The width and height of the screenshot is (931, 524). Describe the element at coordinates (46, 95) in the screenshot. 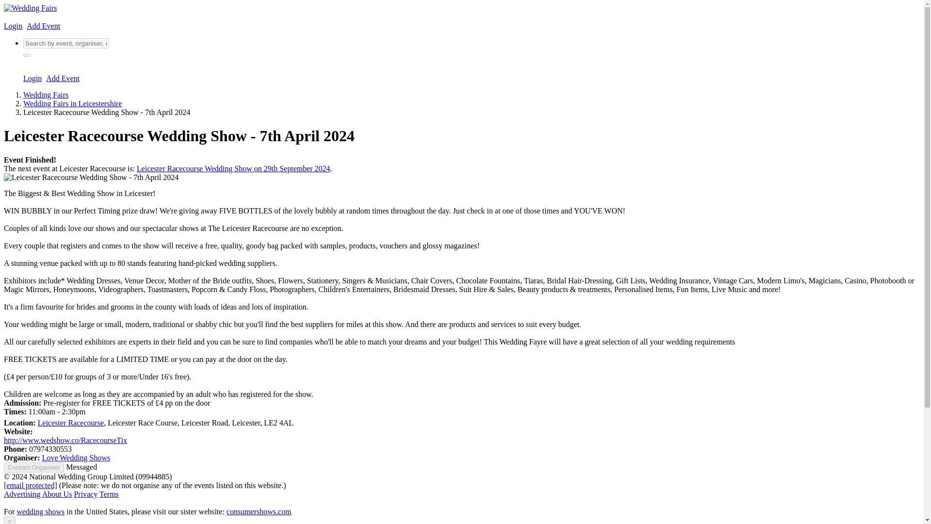

I see `Wedding Fairs` at that location.